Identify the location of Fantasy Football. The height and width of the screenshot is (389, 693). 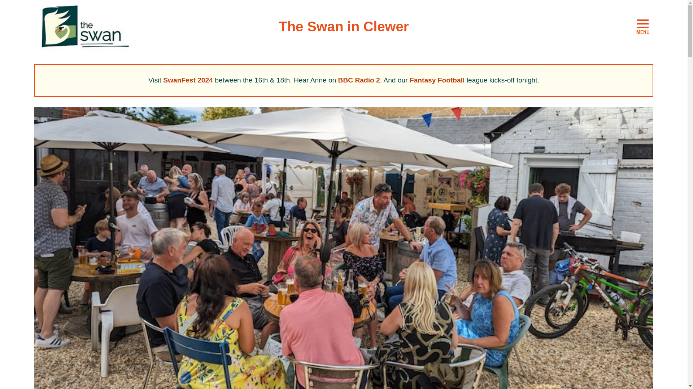
(437, 80).